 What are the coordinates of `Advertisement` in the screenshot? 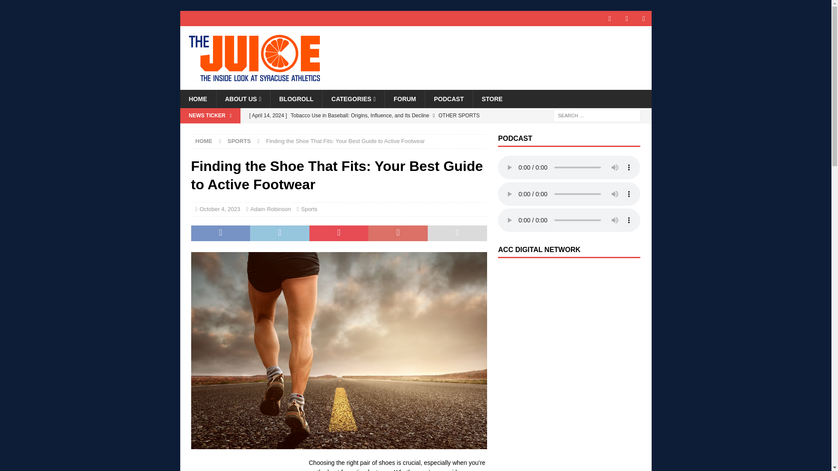 It's located at (245, 464).